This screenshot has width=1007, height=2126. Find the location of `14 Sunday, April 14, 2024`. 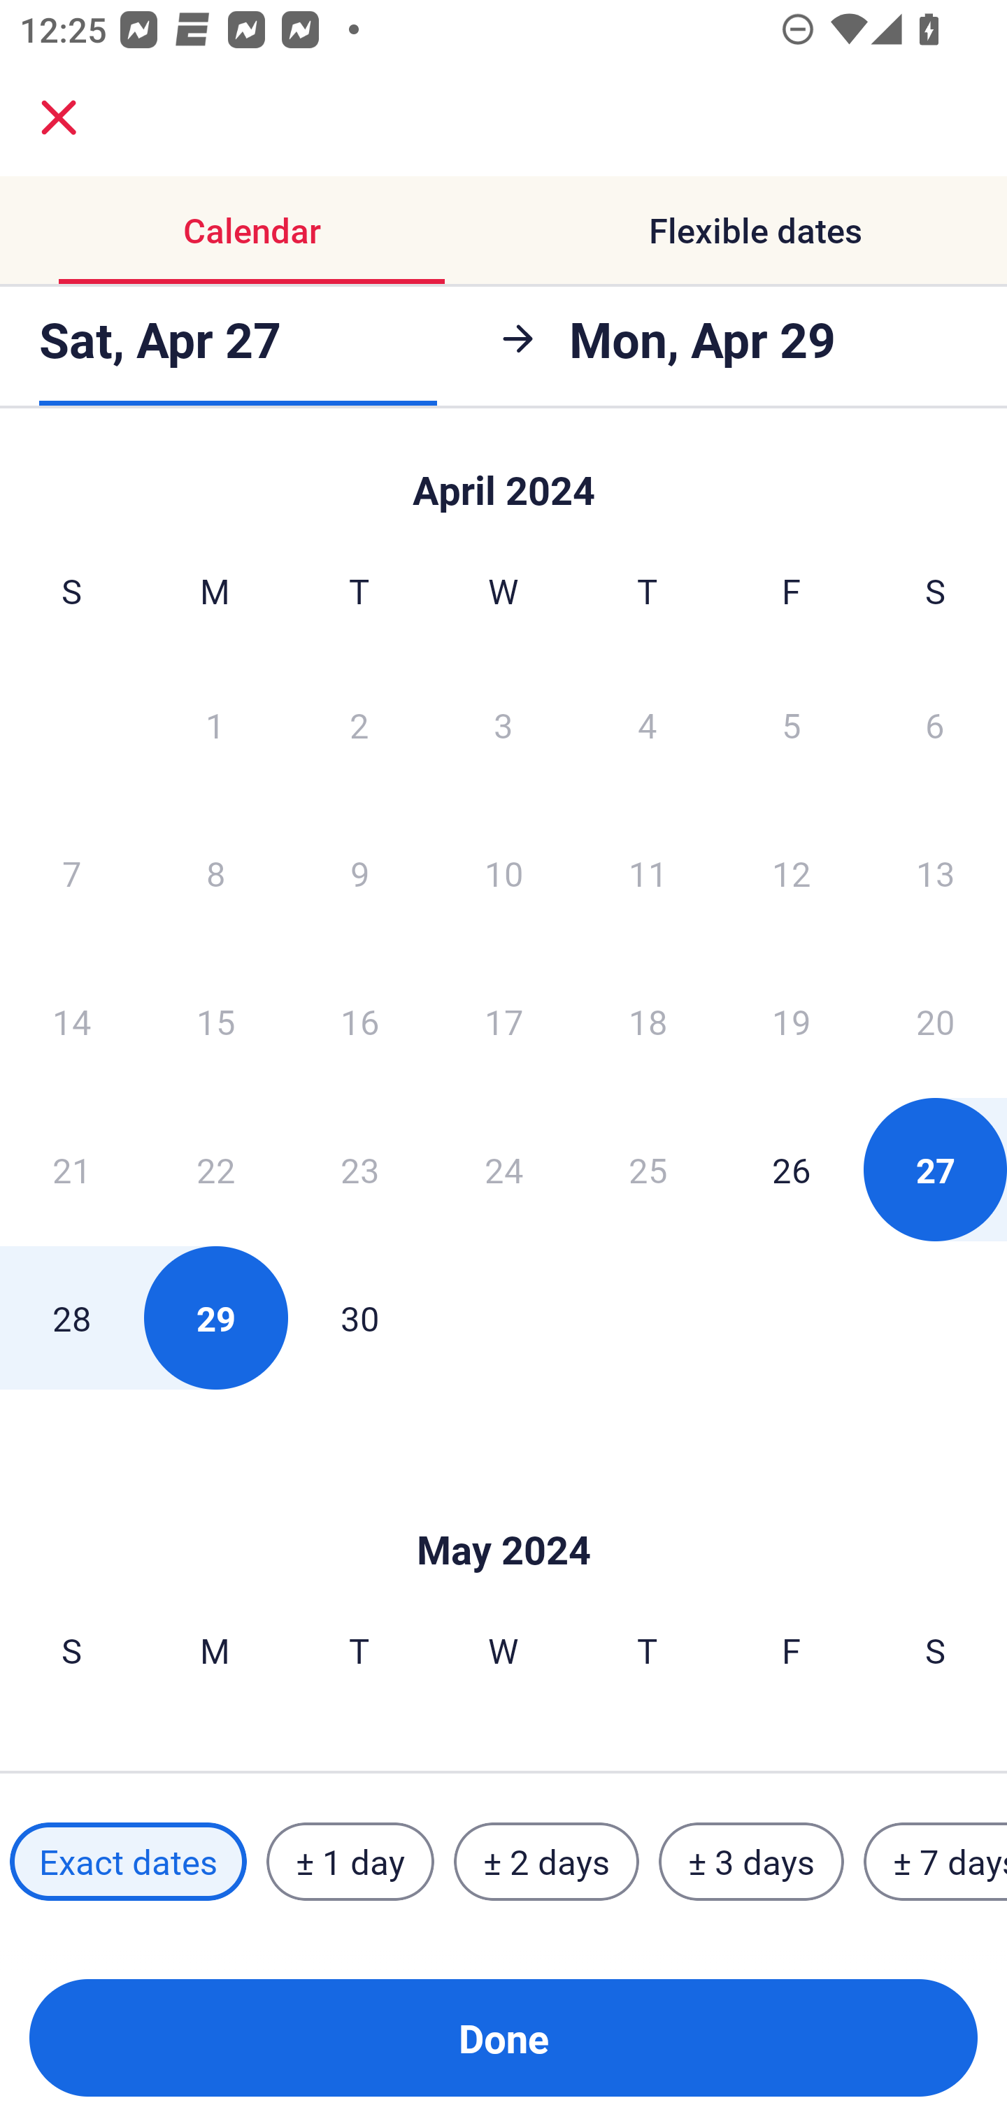

14 Sunday, April 14, 2024 is located at coordinates (71, 1021).